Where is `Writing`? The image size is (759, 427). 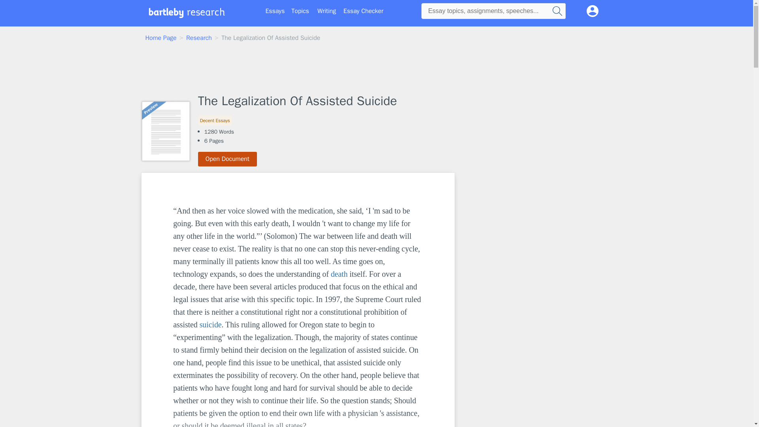 Writing is located at coordinates (327, 11).